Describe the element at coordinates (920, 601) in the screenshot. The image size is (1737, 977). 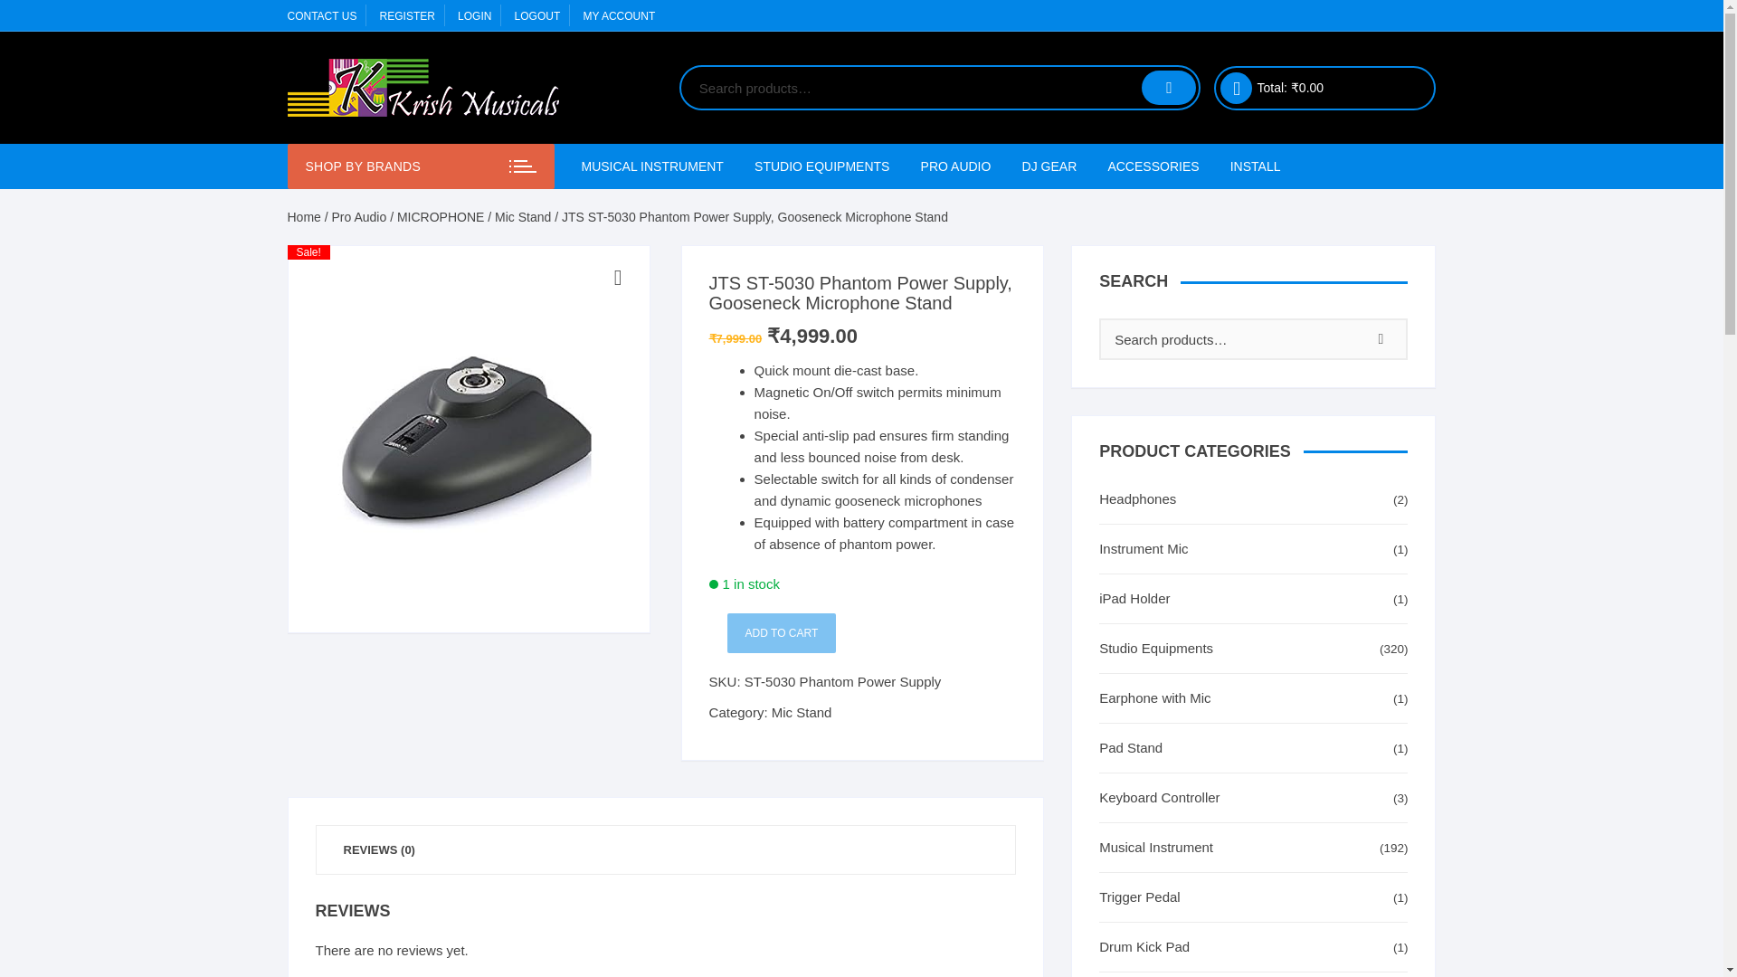
I see `Melodica` at that location.